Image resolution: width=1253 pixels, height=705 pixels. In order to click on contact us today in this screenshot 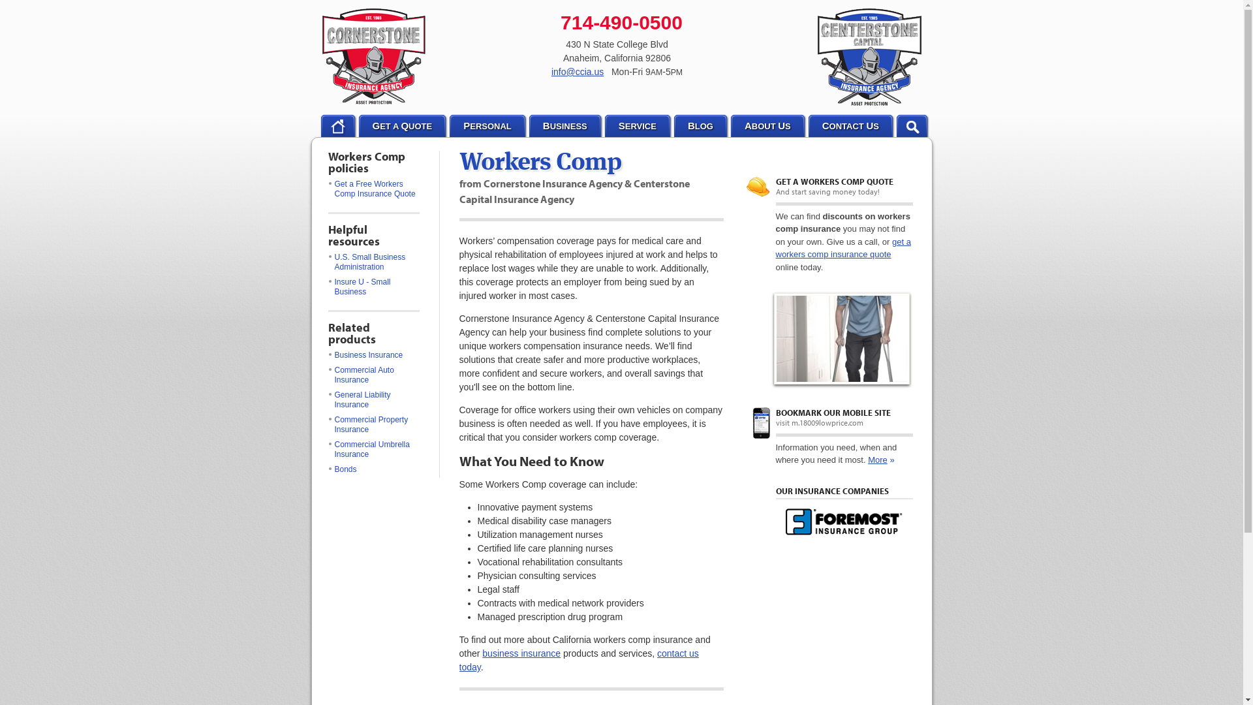, I will do `click(580, 661)`.